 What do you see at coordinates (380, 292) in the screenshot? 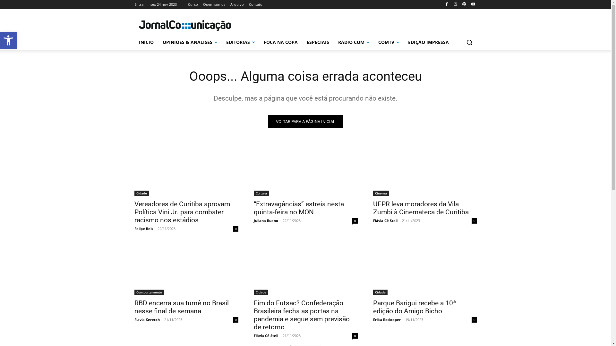
I see `Cidade` at bounding box center [380, 292].